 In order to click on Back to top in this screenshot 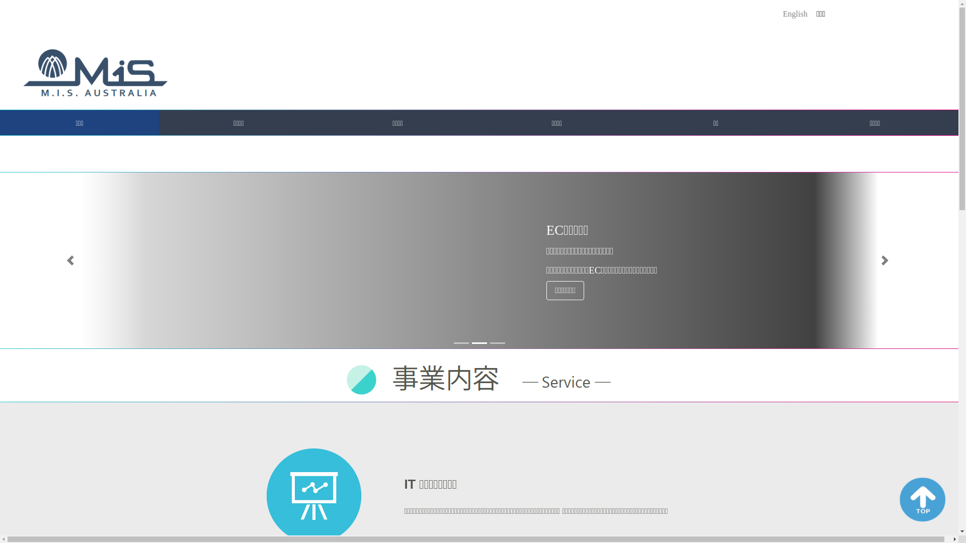, I will do `click(0, 160)`.